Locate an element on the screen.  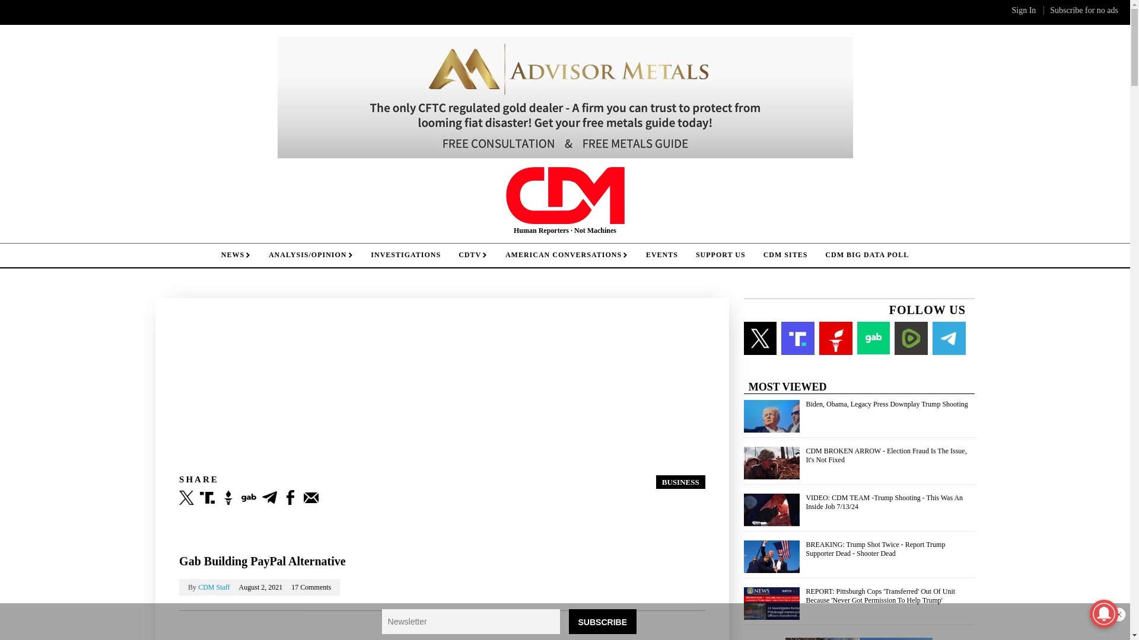
SUBSCRIBE is located at coordinates (603, 622).